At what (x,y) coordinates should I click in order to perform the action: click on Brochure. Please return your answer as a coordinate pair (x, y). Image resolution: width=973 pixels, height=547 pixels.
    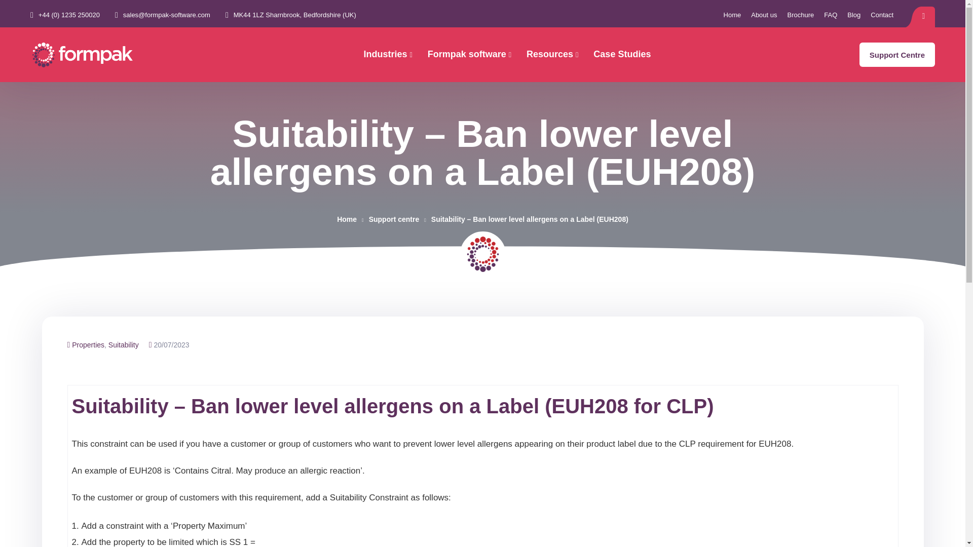
    Looking at the image, I should click on (801, 15).